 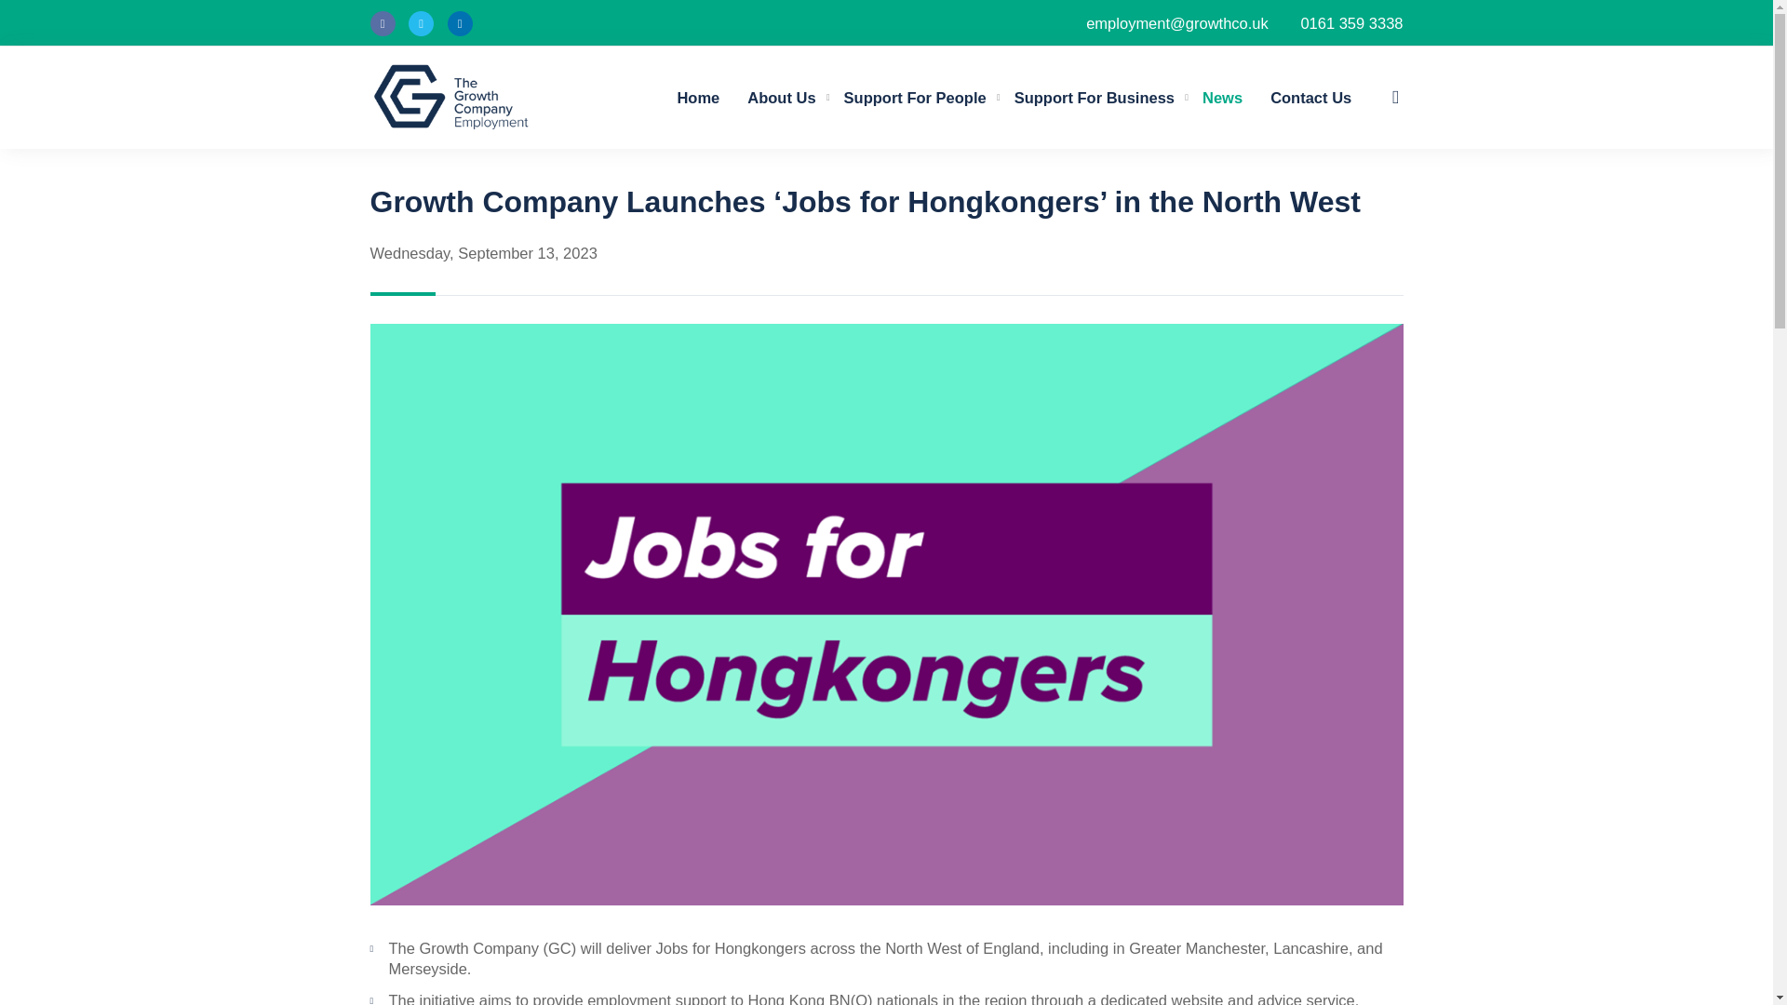 I want to click on The Growth Company Employment Twitter, so click(x=421, y=22).